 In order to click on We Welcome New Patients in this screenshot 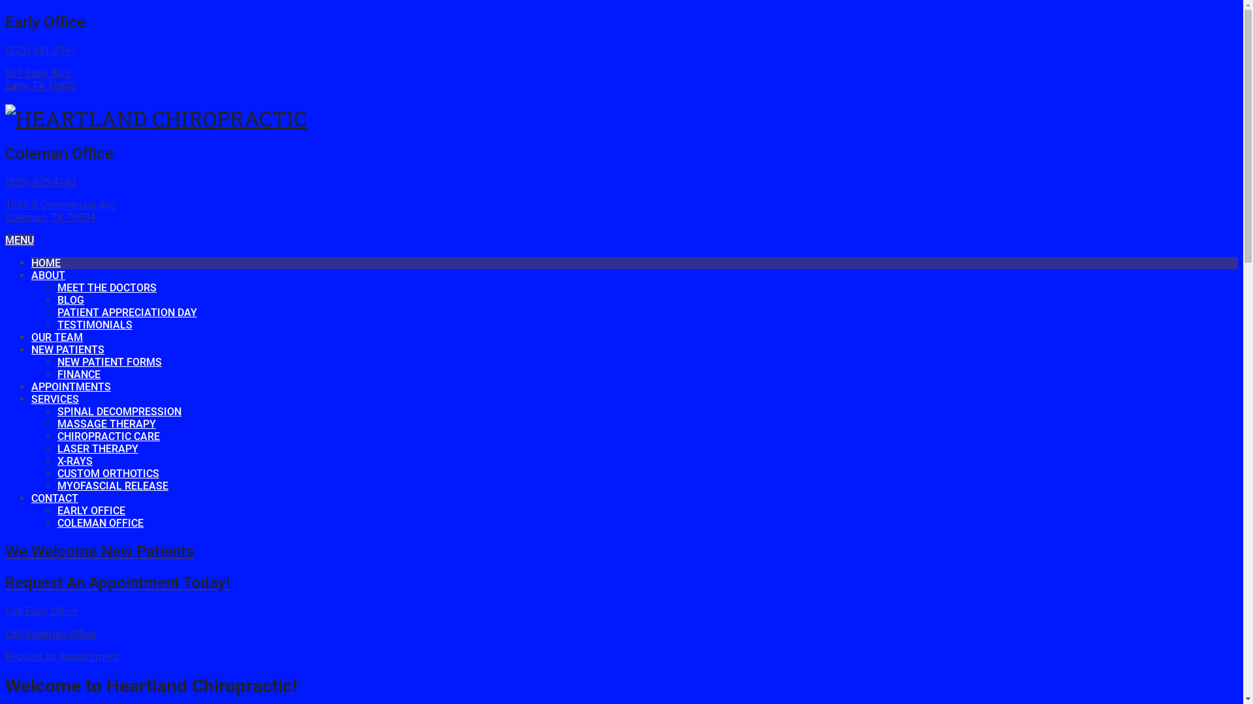, I will do `click(621, 551)`.